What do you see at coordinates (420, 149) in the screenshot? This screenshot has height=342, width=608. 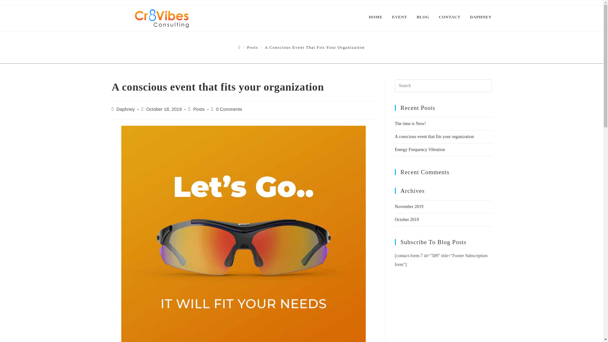 I see `Energy Frequency Vibration` at bounding box center [420, 149].